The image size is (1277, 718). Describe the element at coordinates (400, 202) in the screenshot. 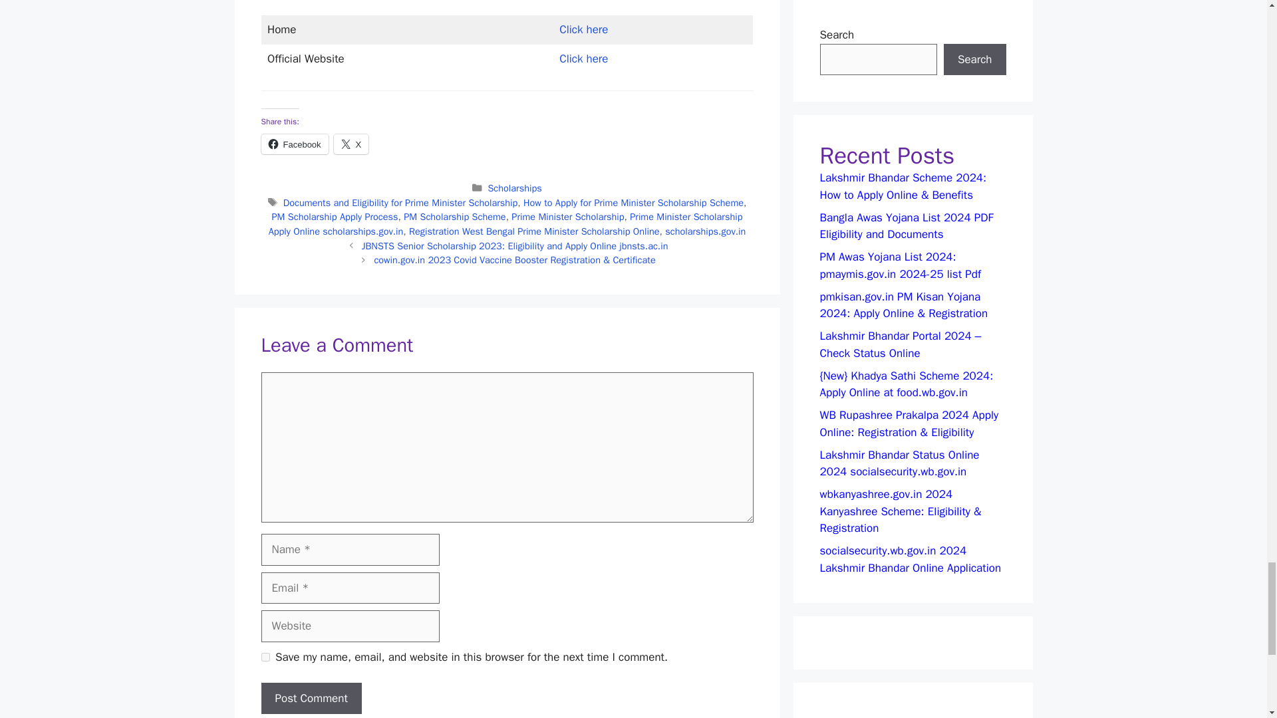

I see `Documents and Eligibility for Prime Minister Scholarship` at that location.